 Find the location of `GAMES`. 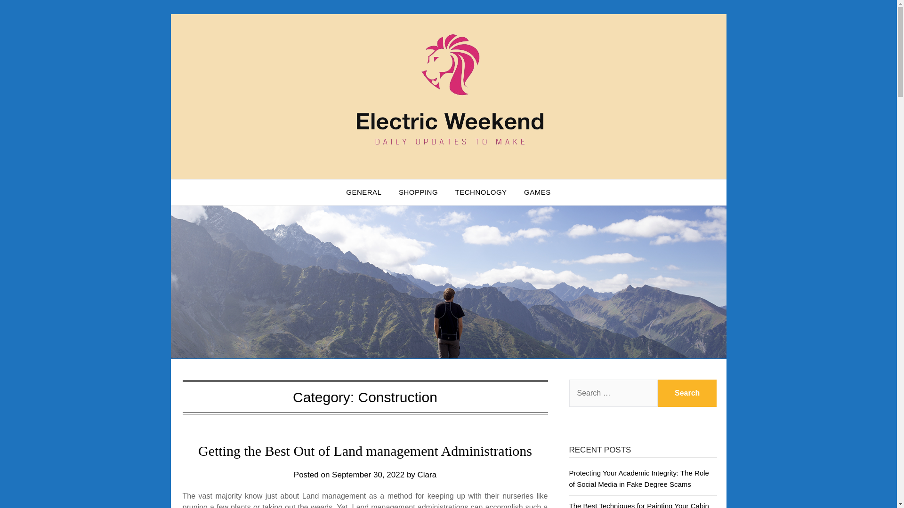

GAMES is located at coordinates (537, 192).